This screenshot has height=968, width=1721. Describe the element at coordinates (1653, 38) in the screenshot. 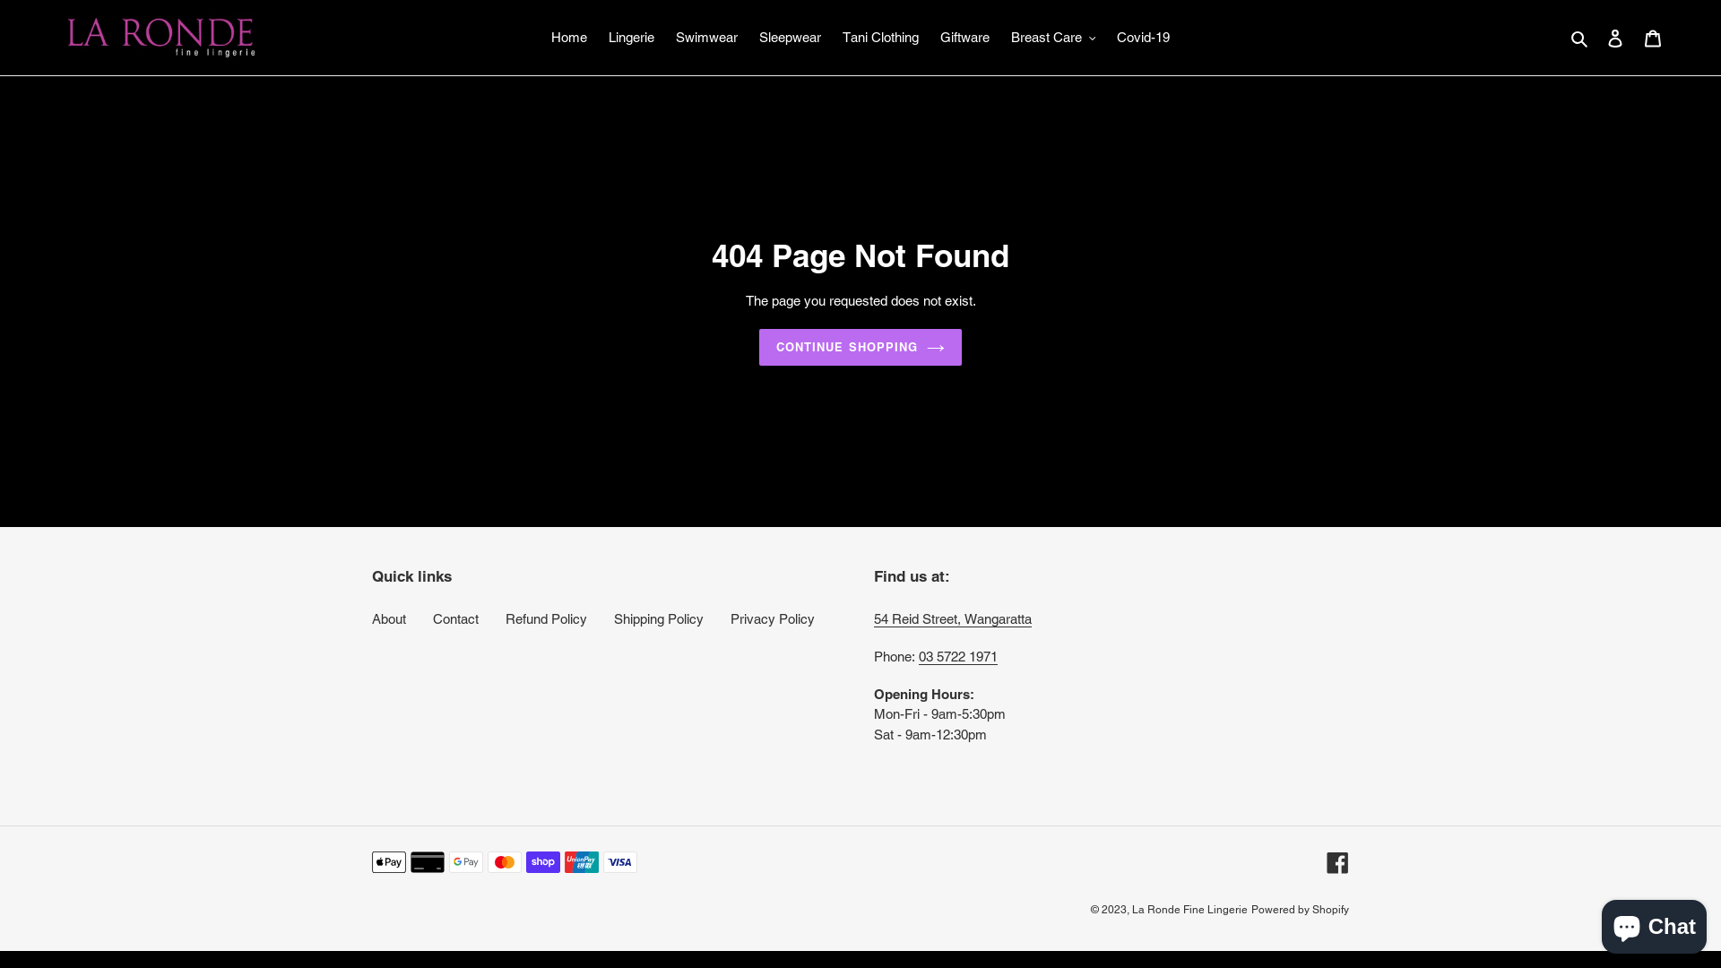

I see `Cart` at that location.